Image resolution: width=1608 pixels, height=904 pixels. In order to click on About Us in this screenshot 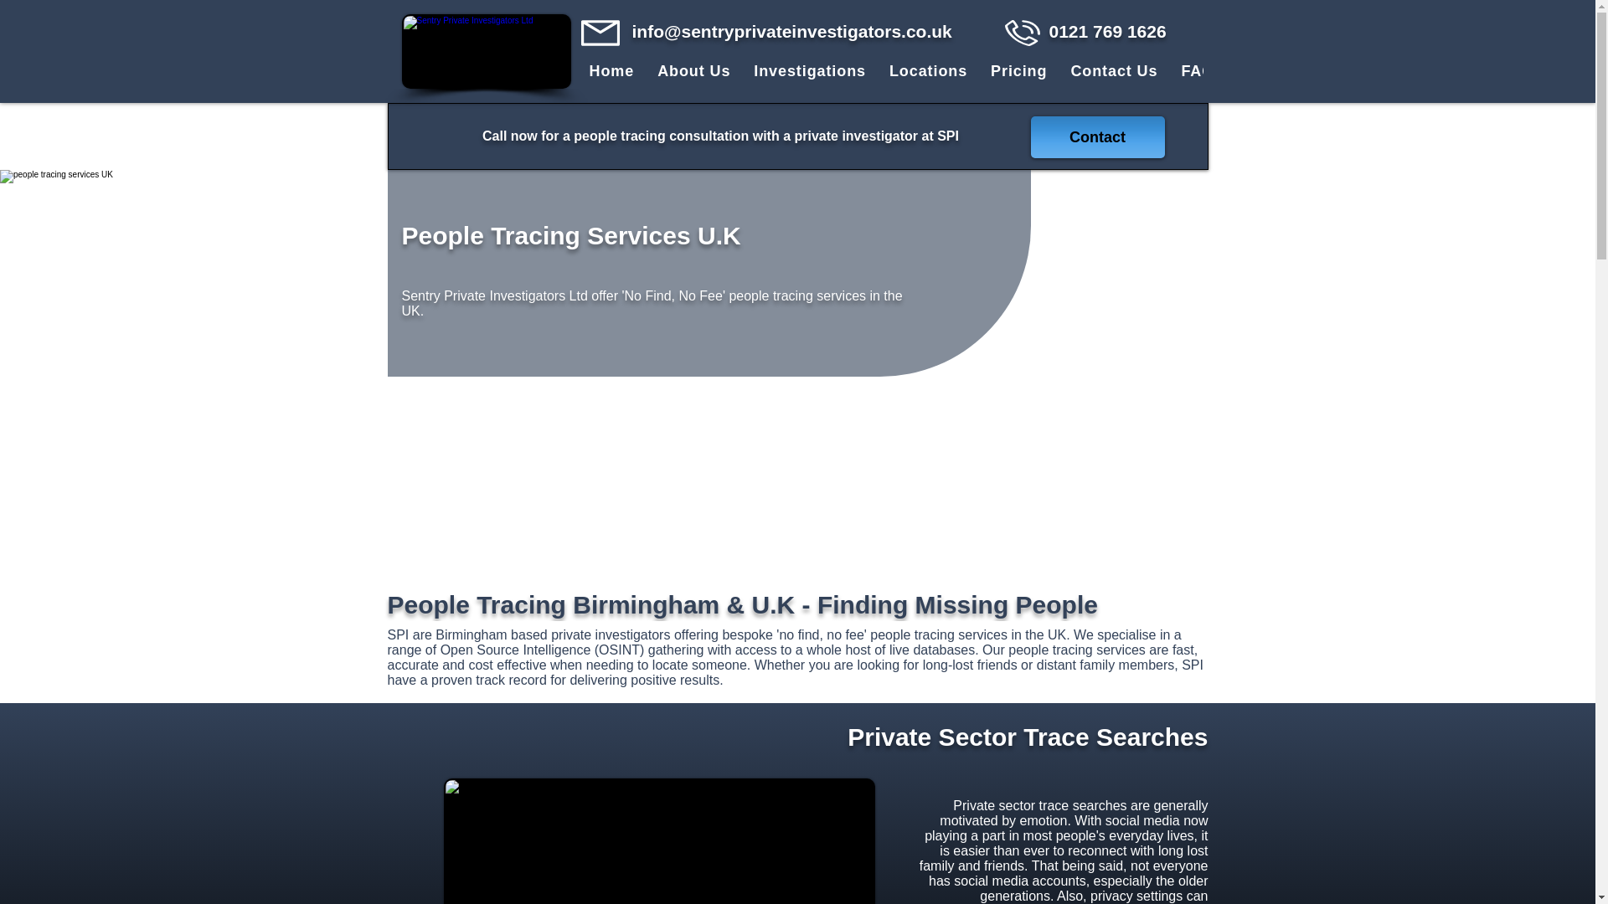, I will do `click(693, 70)`.